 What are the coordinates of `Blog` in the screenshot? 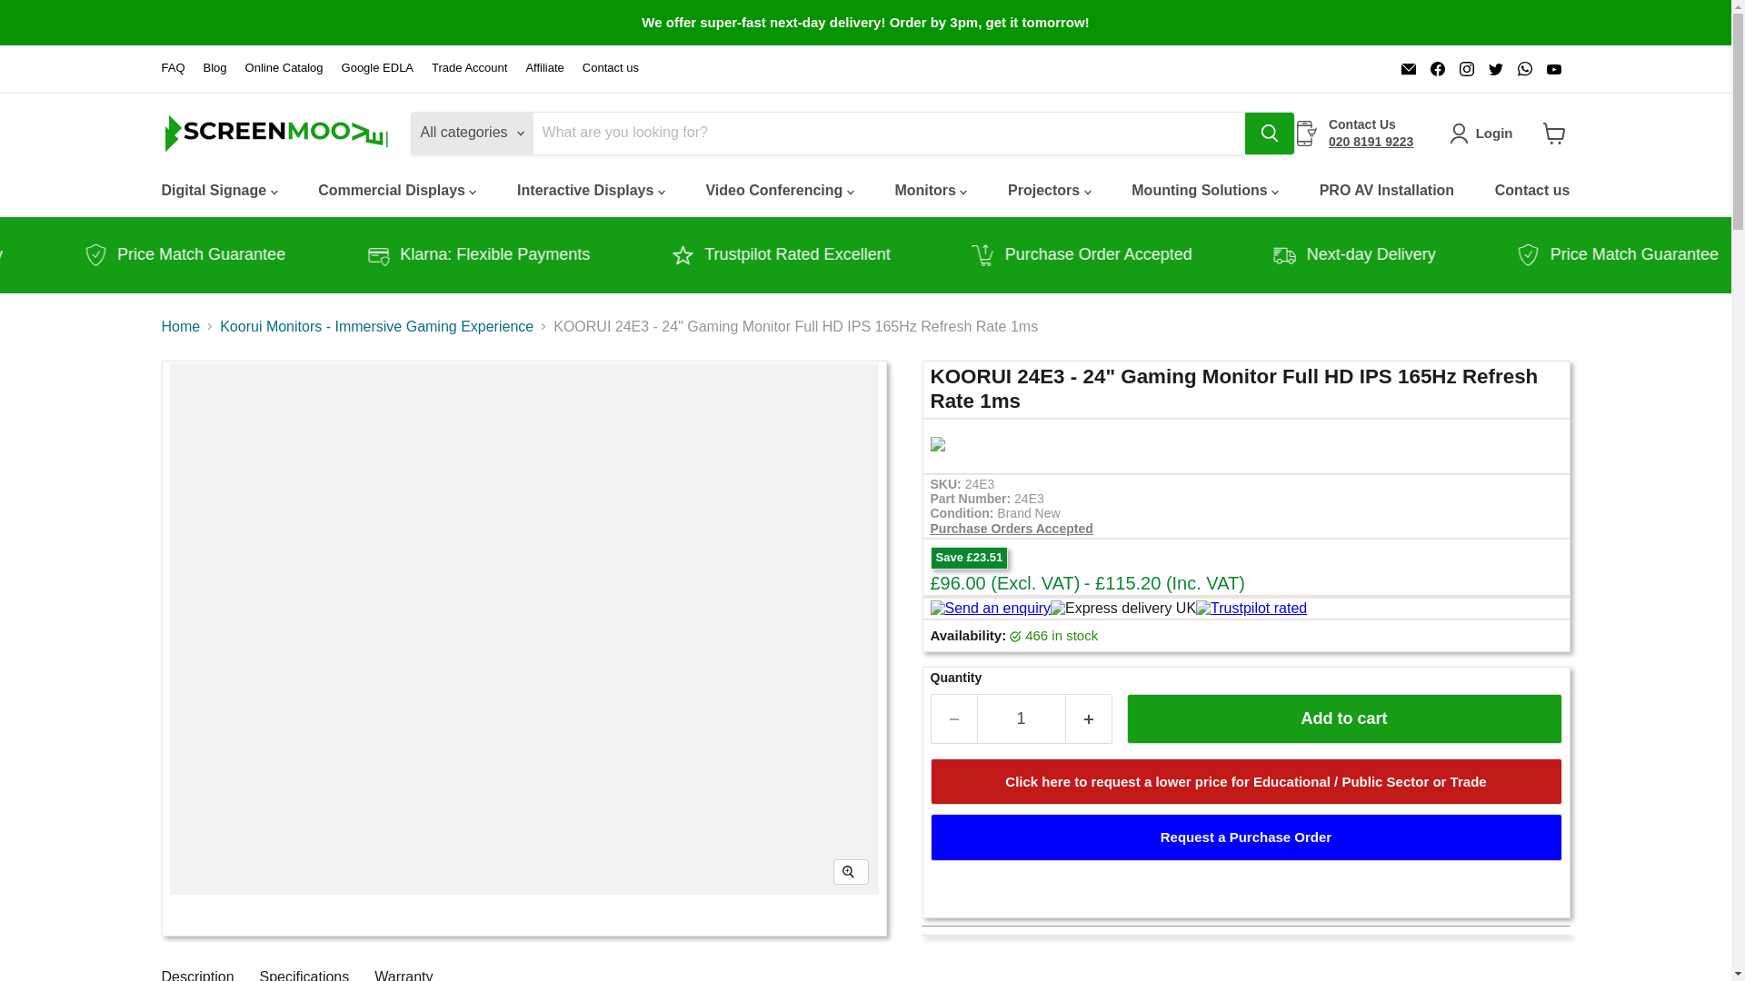 It's located at (214, 69).